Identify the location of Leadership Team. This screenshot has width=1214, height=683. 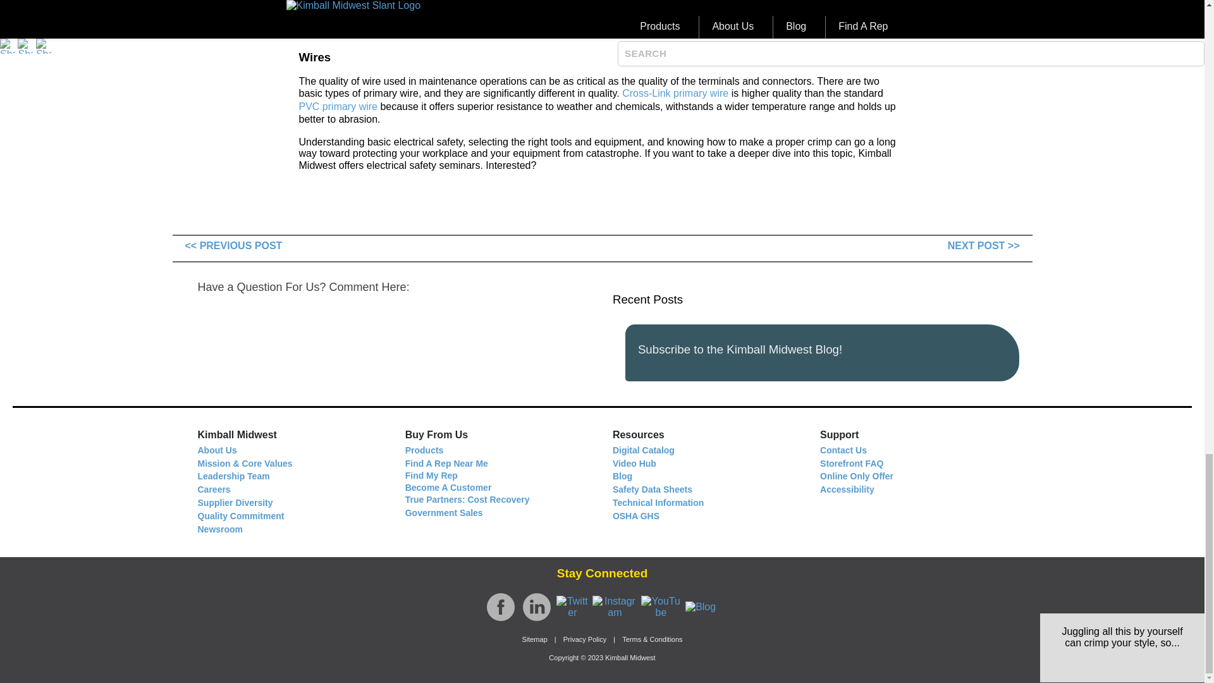
(233, 476).